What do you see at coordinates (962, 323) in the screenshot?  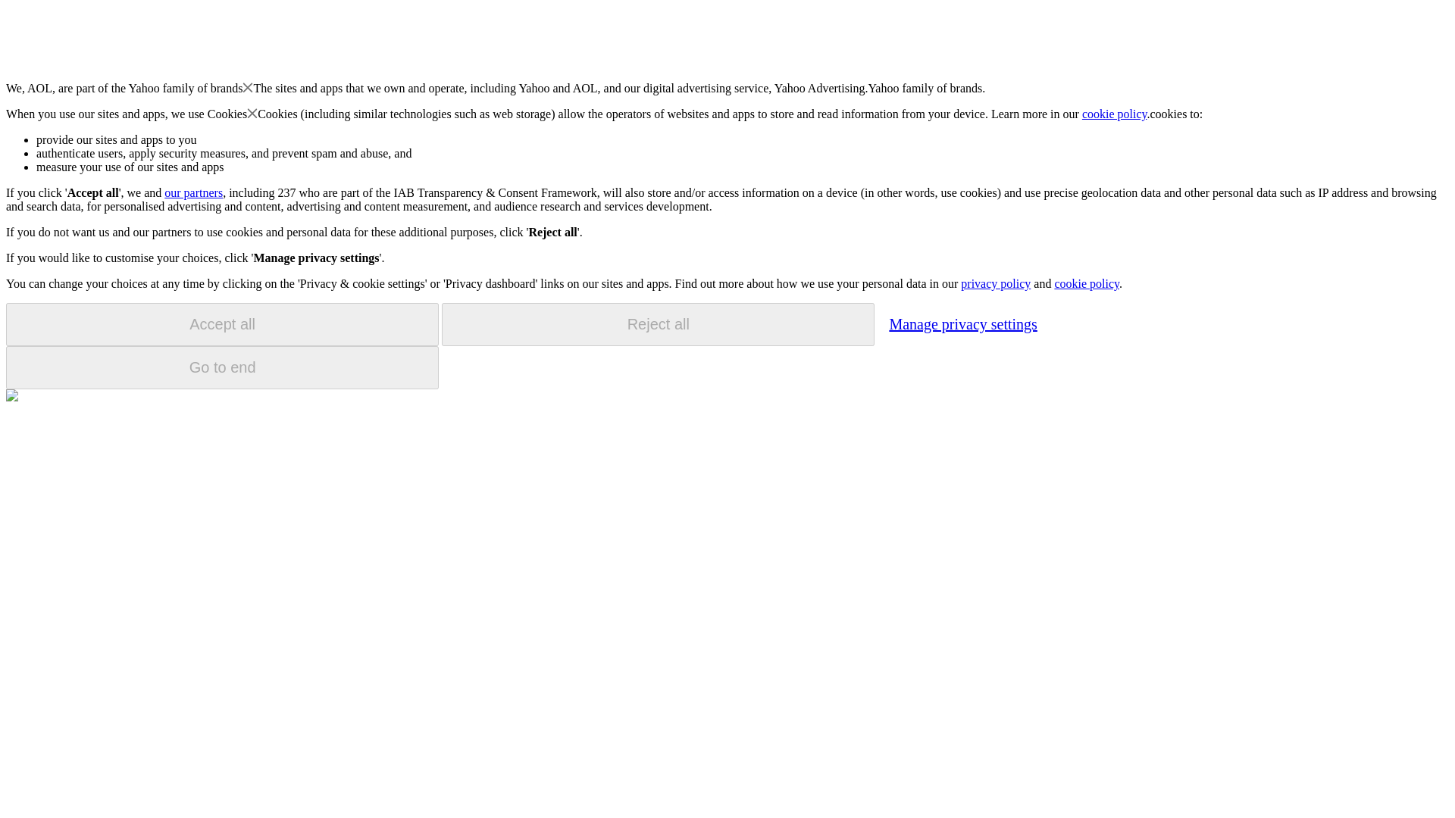 I see `Manage privacy settings` at bounding box center [962, 323].